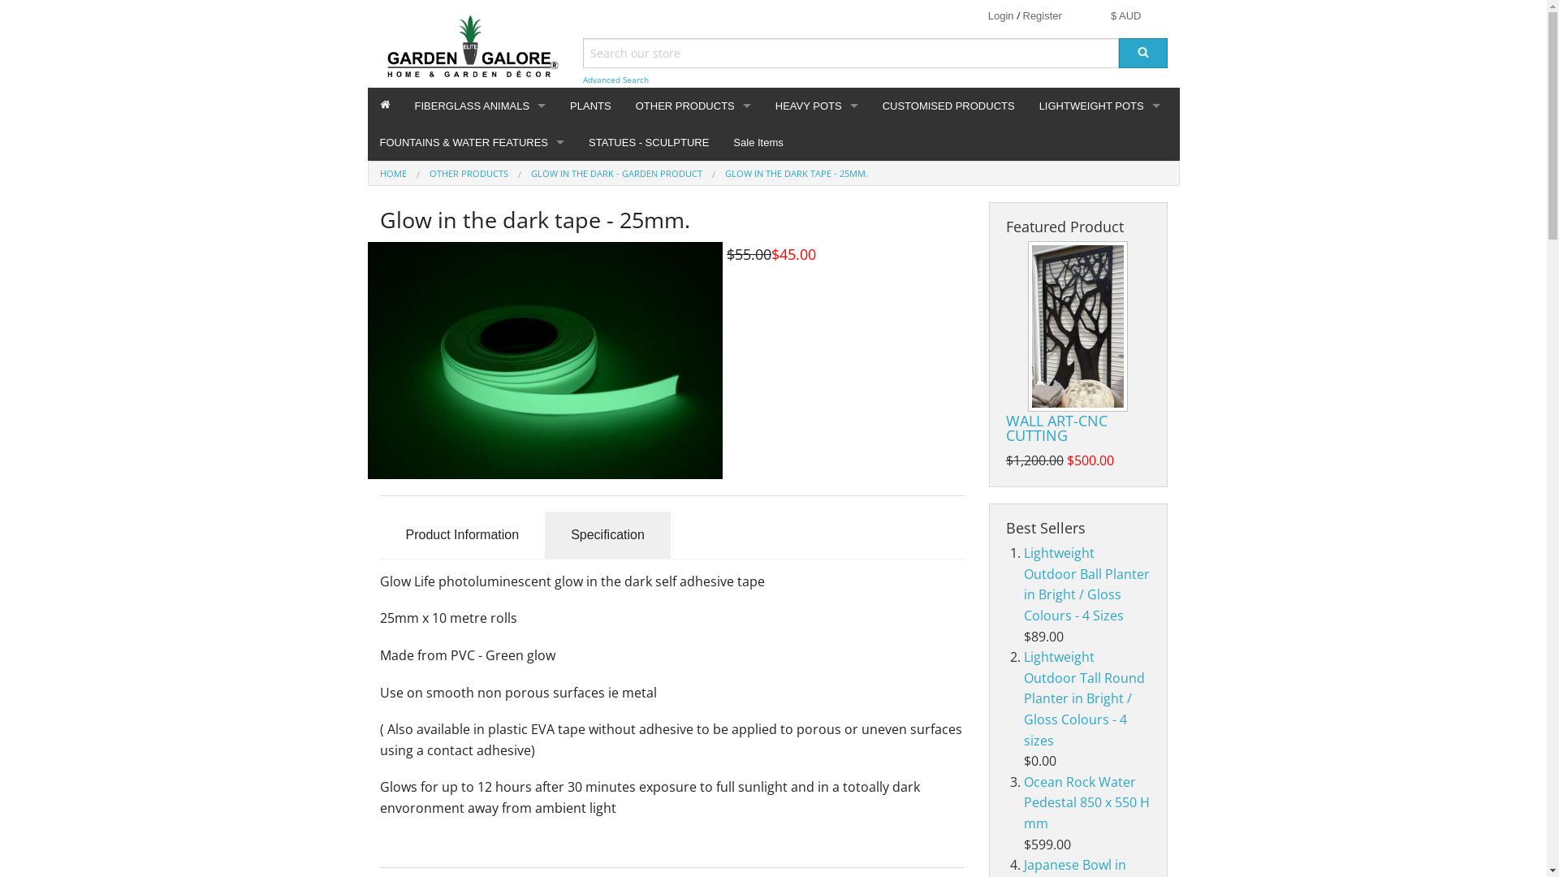 The image size is (1559, 877). Describe the element at coordinates (615, 80) in the screenshot. I see `Advanced Search` at that location.